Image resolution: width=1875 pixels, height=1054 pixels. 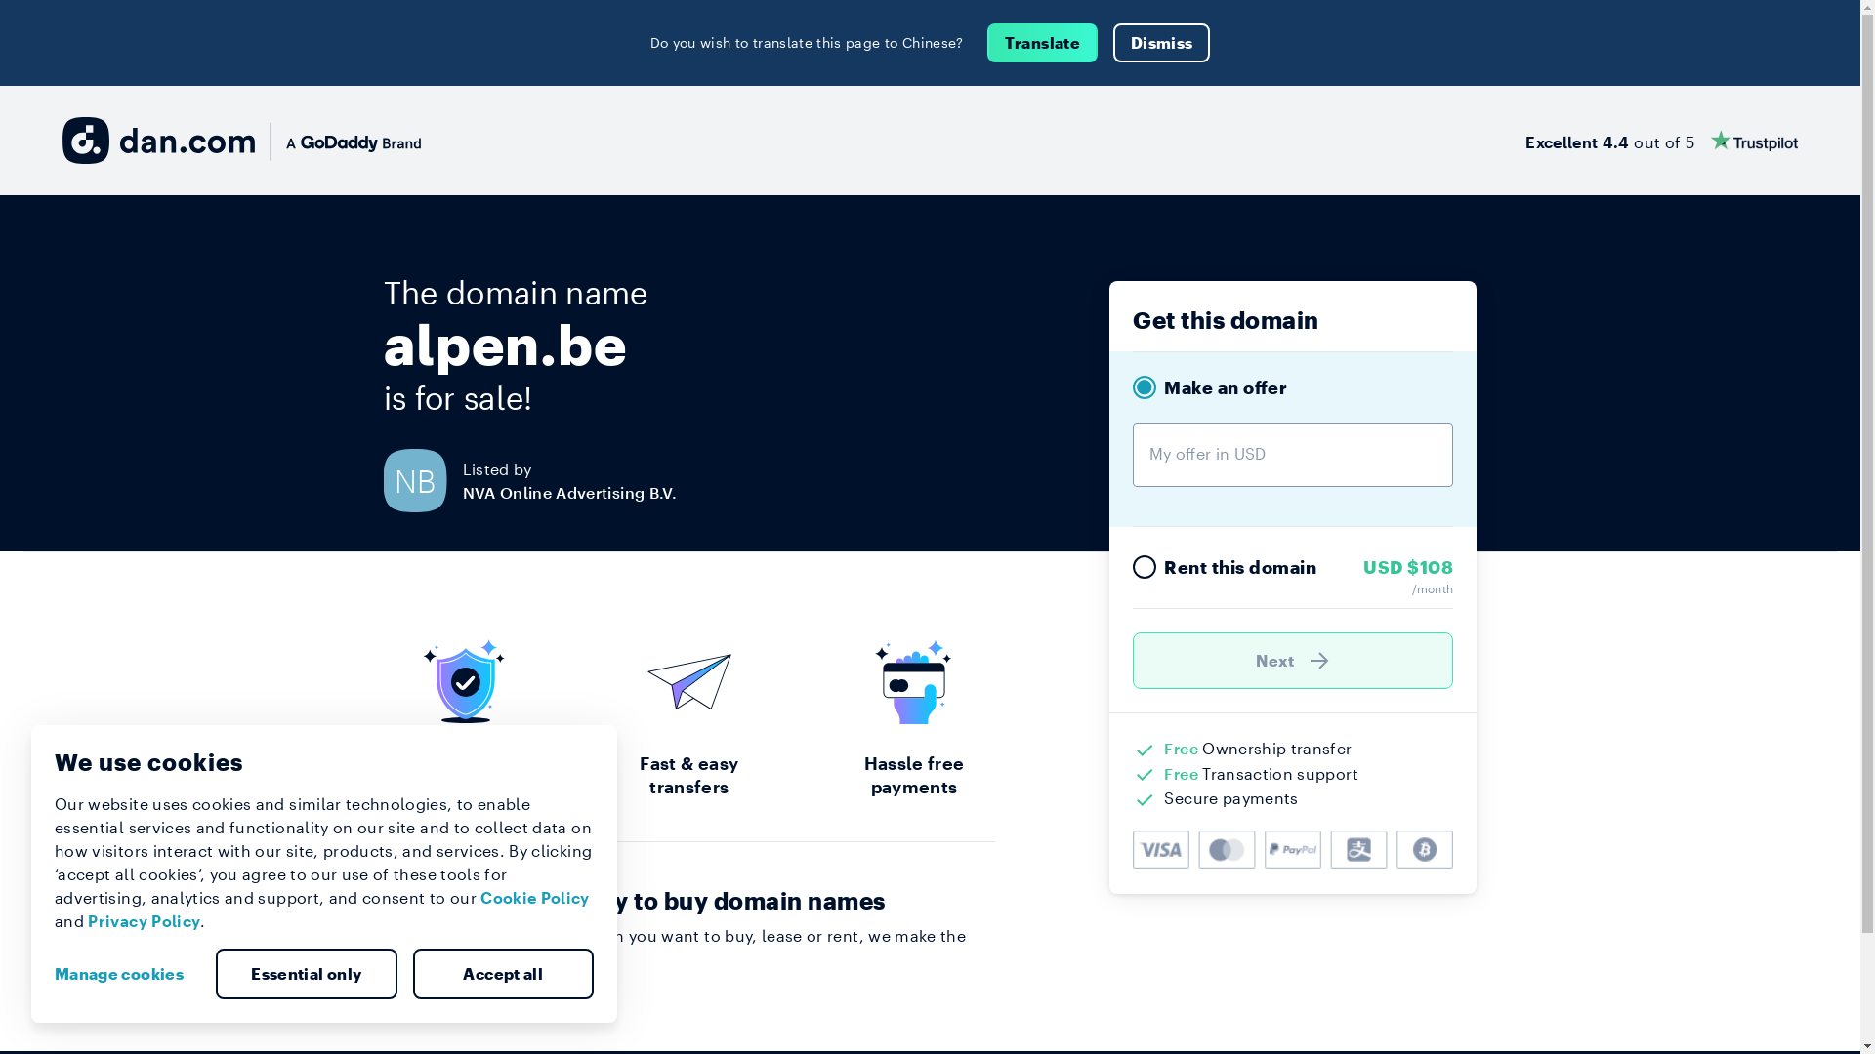 What do you see at coordinates (145, 921) in the screenshot?
I see `Privacy Policy` at bounding box center [145, 921].